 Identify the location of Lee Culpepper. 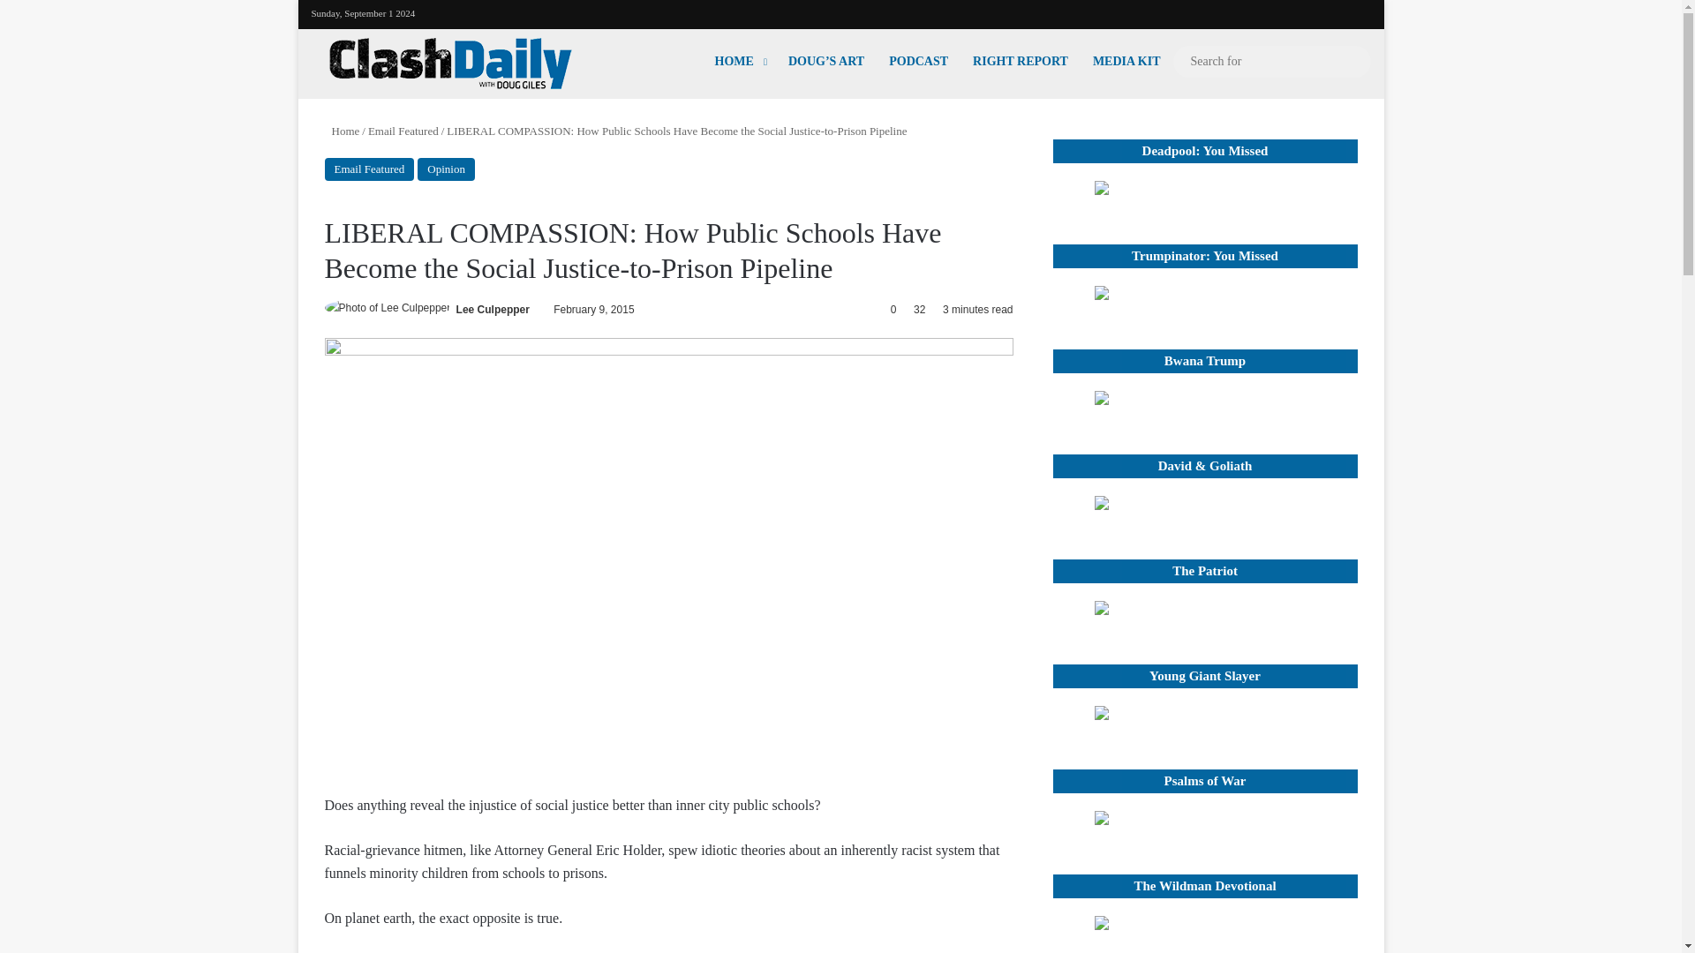
(493, 309).